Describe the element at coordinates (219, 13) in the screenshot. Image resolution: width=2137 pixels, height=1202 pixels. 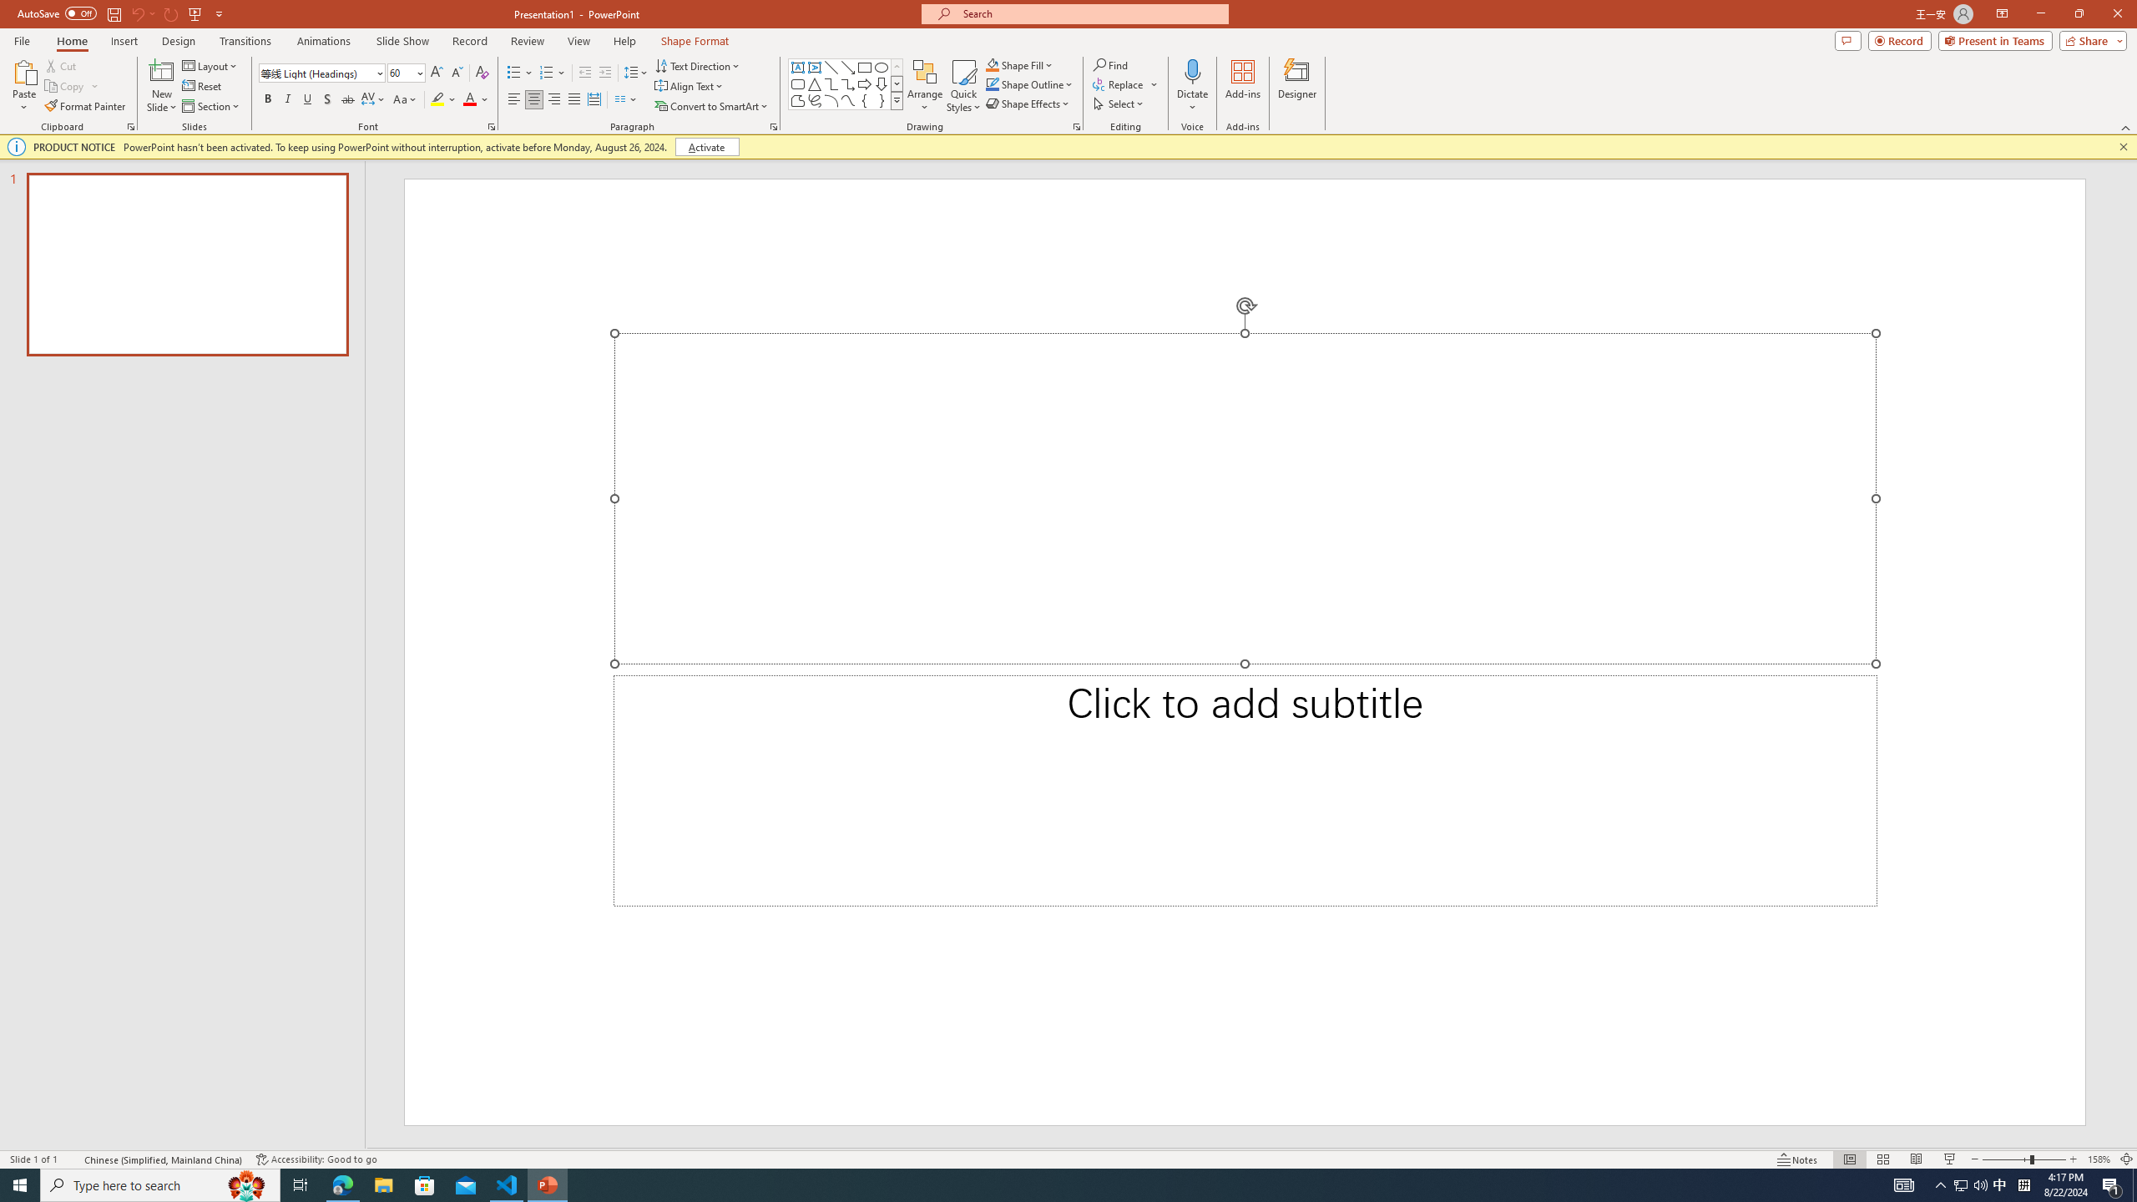
I see `Customize Quick Access Toolbar` at that location.